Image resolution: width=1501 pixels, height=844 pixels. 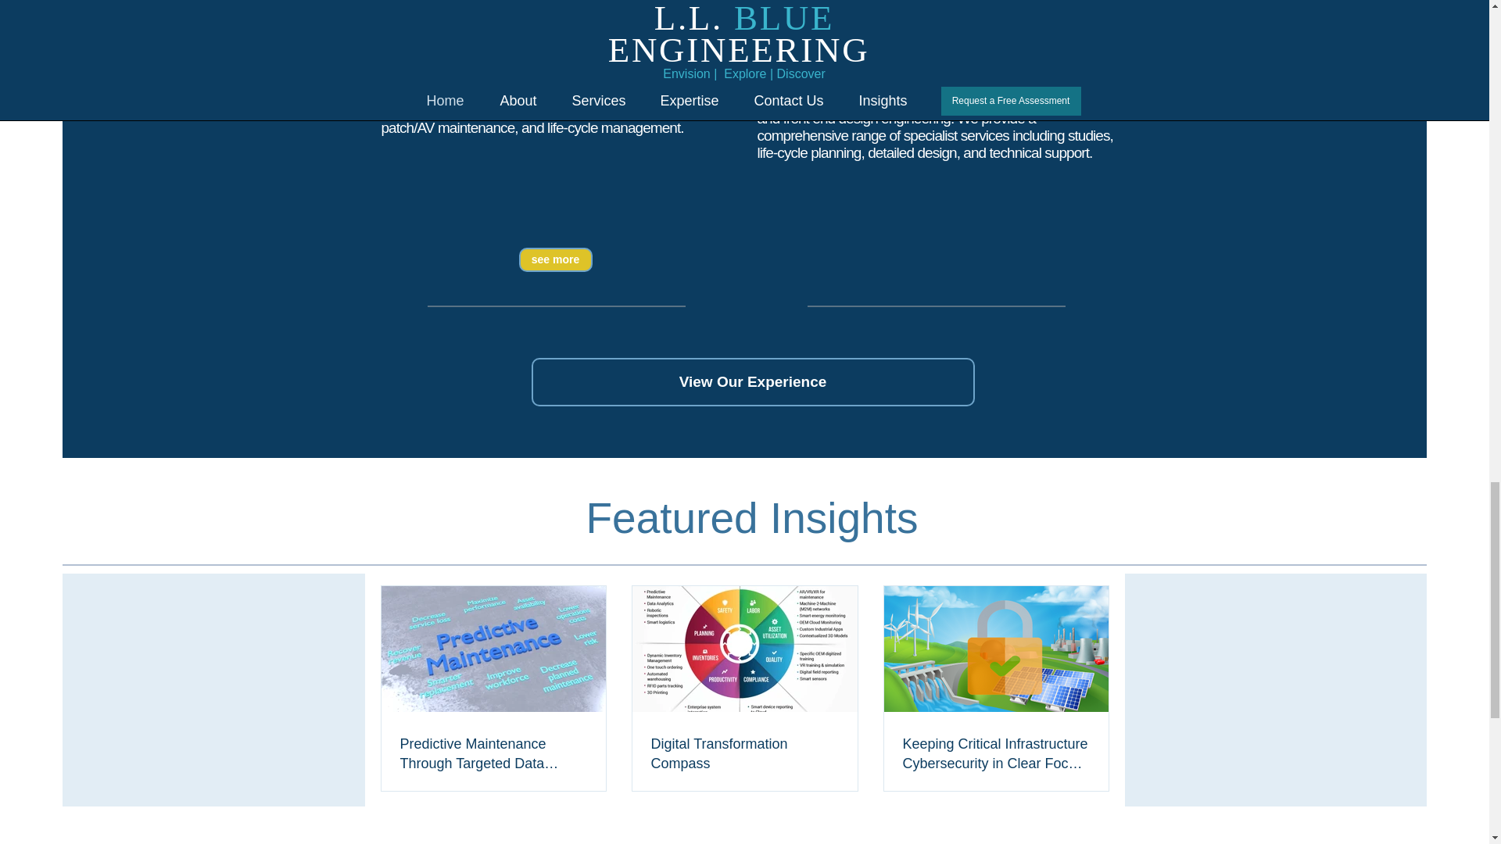 I want to click on ICS Cybersecurity, so click(x=522, y=6).